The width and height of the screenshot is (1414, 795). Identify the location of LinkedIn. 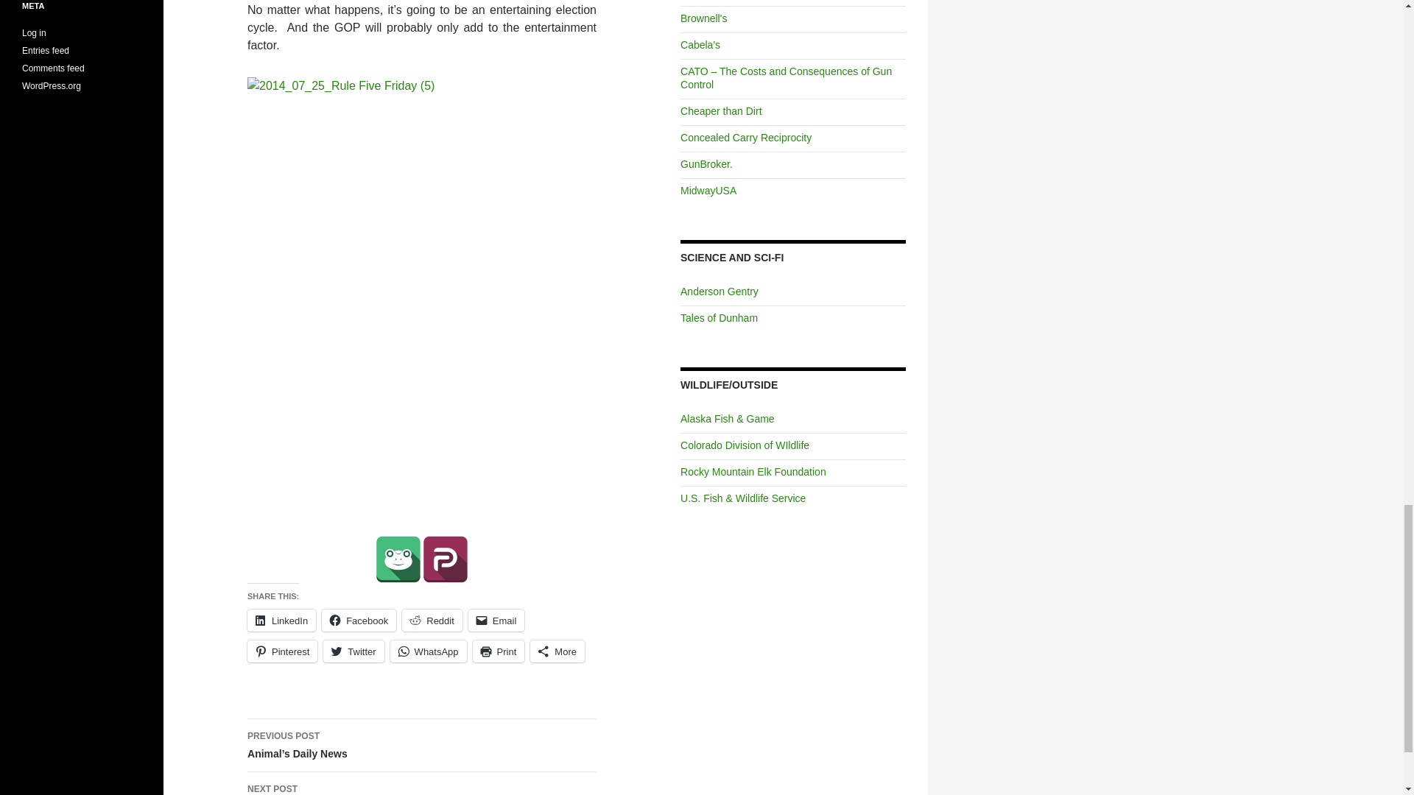
(281, 620).